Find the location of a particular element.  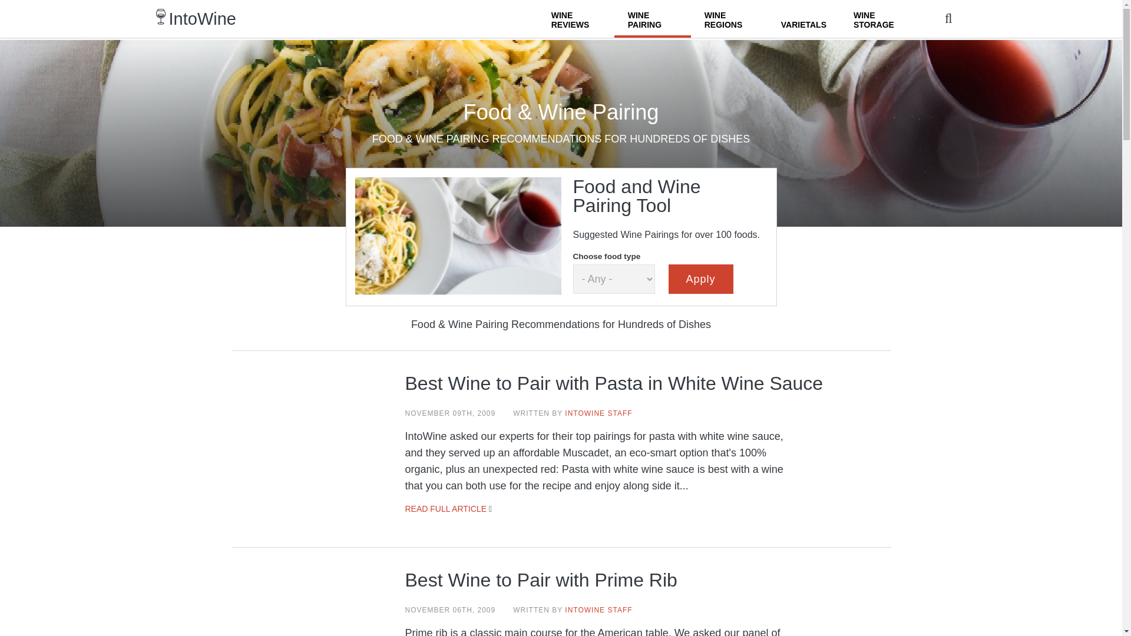

READ FULL ARTICLE is located at coordinates (446, 509).